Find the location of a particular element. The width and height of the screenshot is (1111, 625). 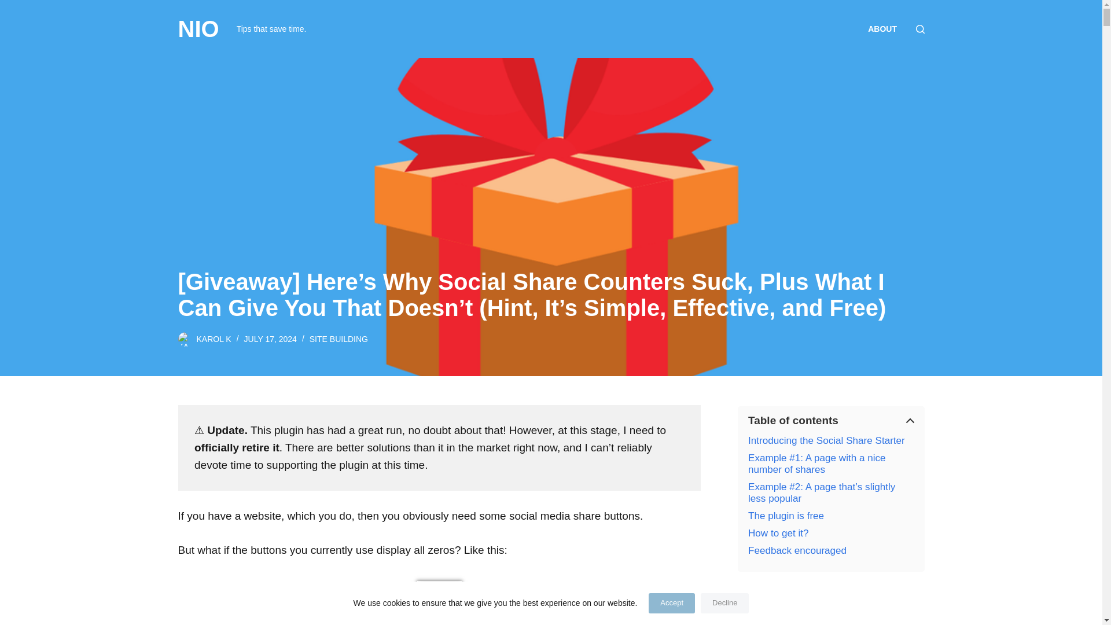

Accept is located at coordinates (672, 603).